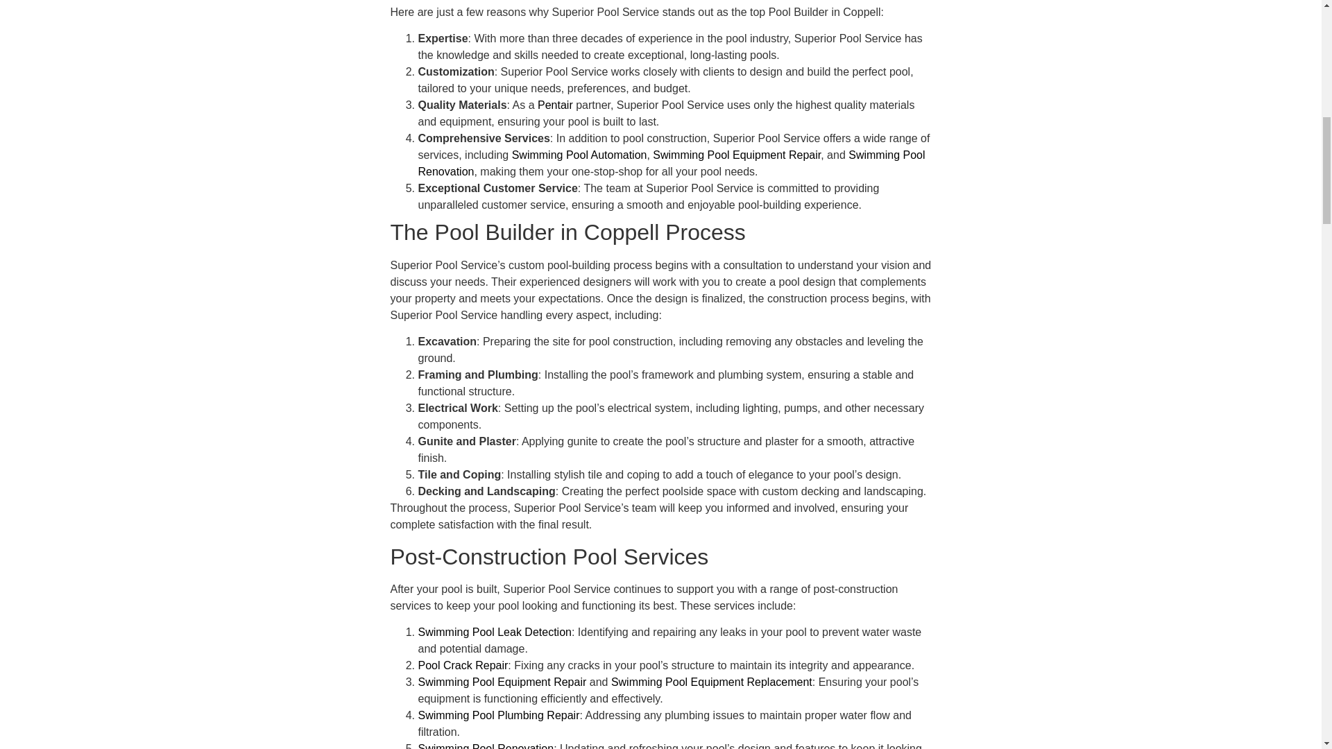  What do you see at coordinates (502, 682) in the screenshot?
I see `Swimming Pool Equipment Repair` at bounding box center [502, 682].